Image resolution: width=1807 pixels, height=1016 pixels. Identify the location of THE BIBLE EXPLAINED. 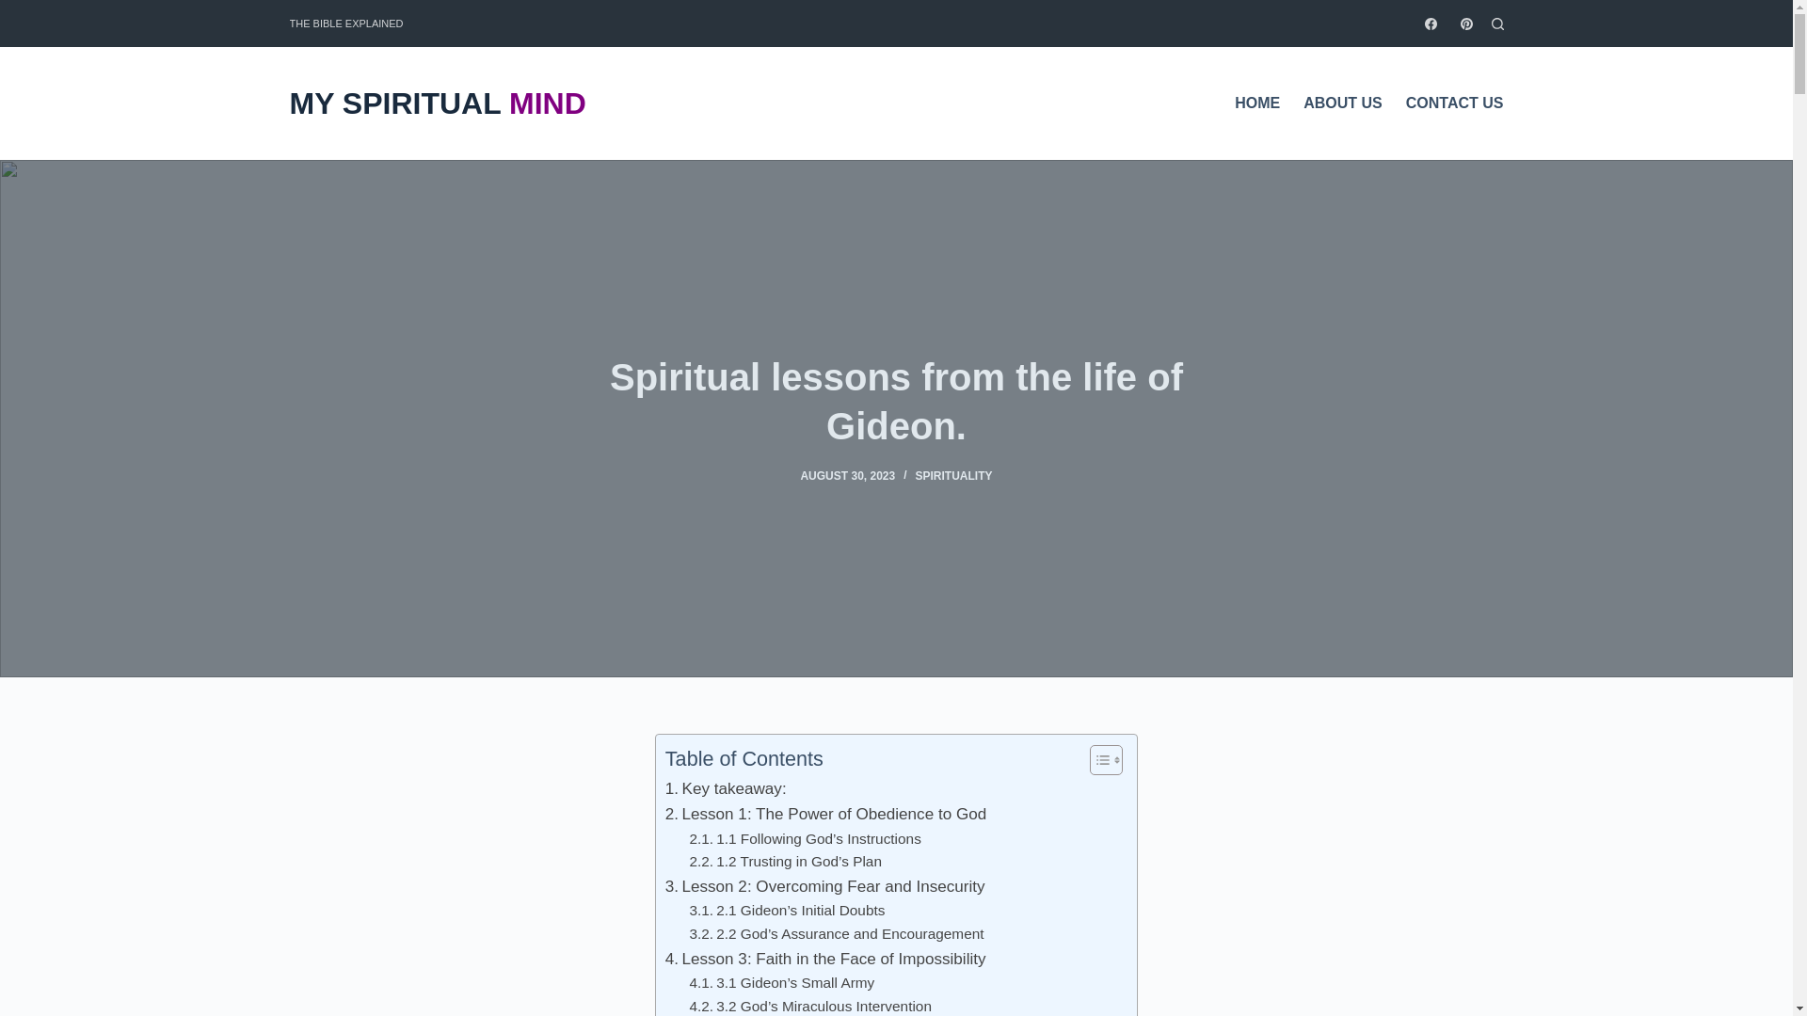
(346, 23).